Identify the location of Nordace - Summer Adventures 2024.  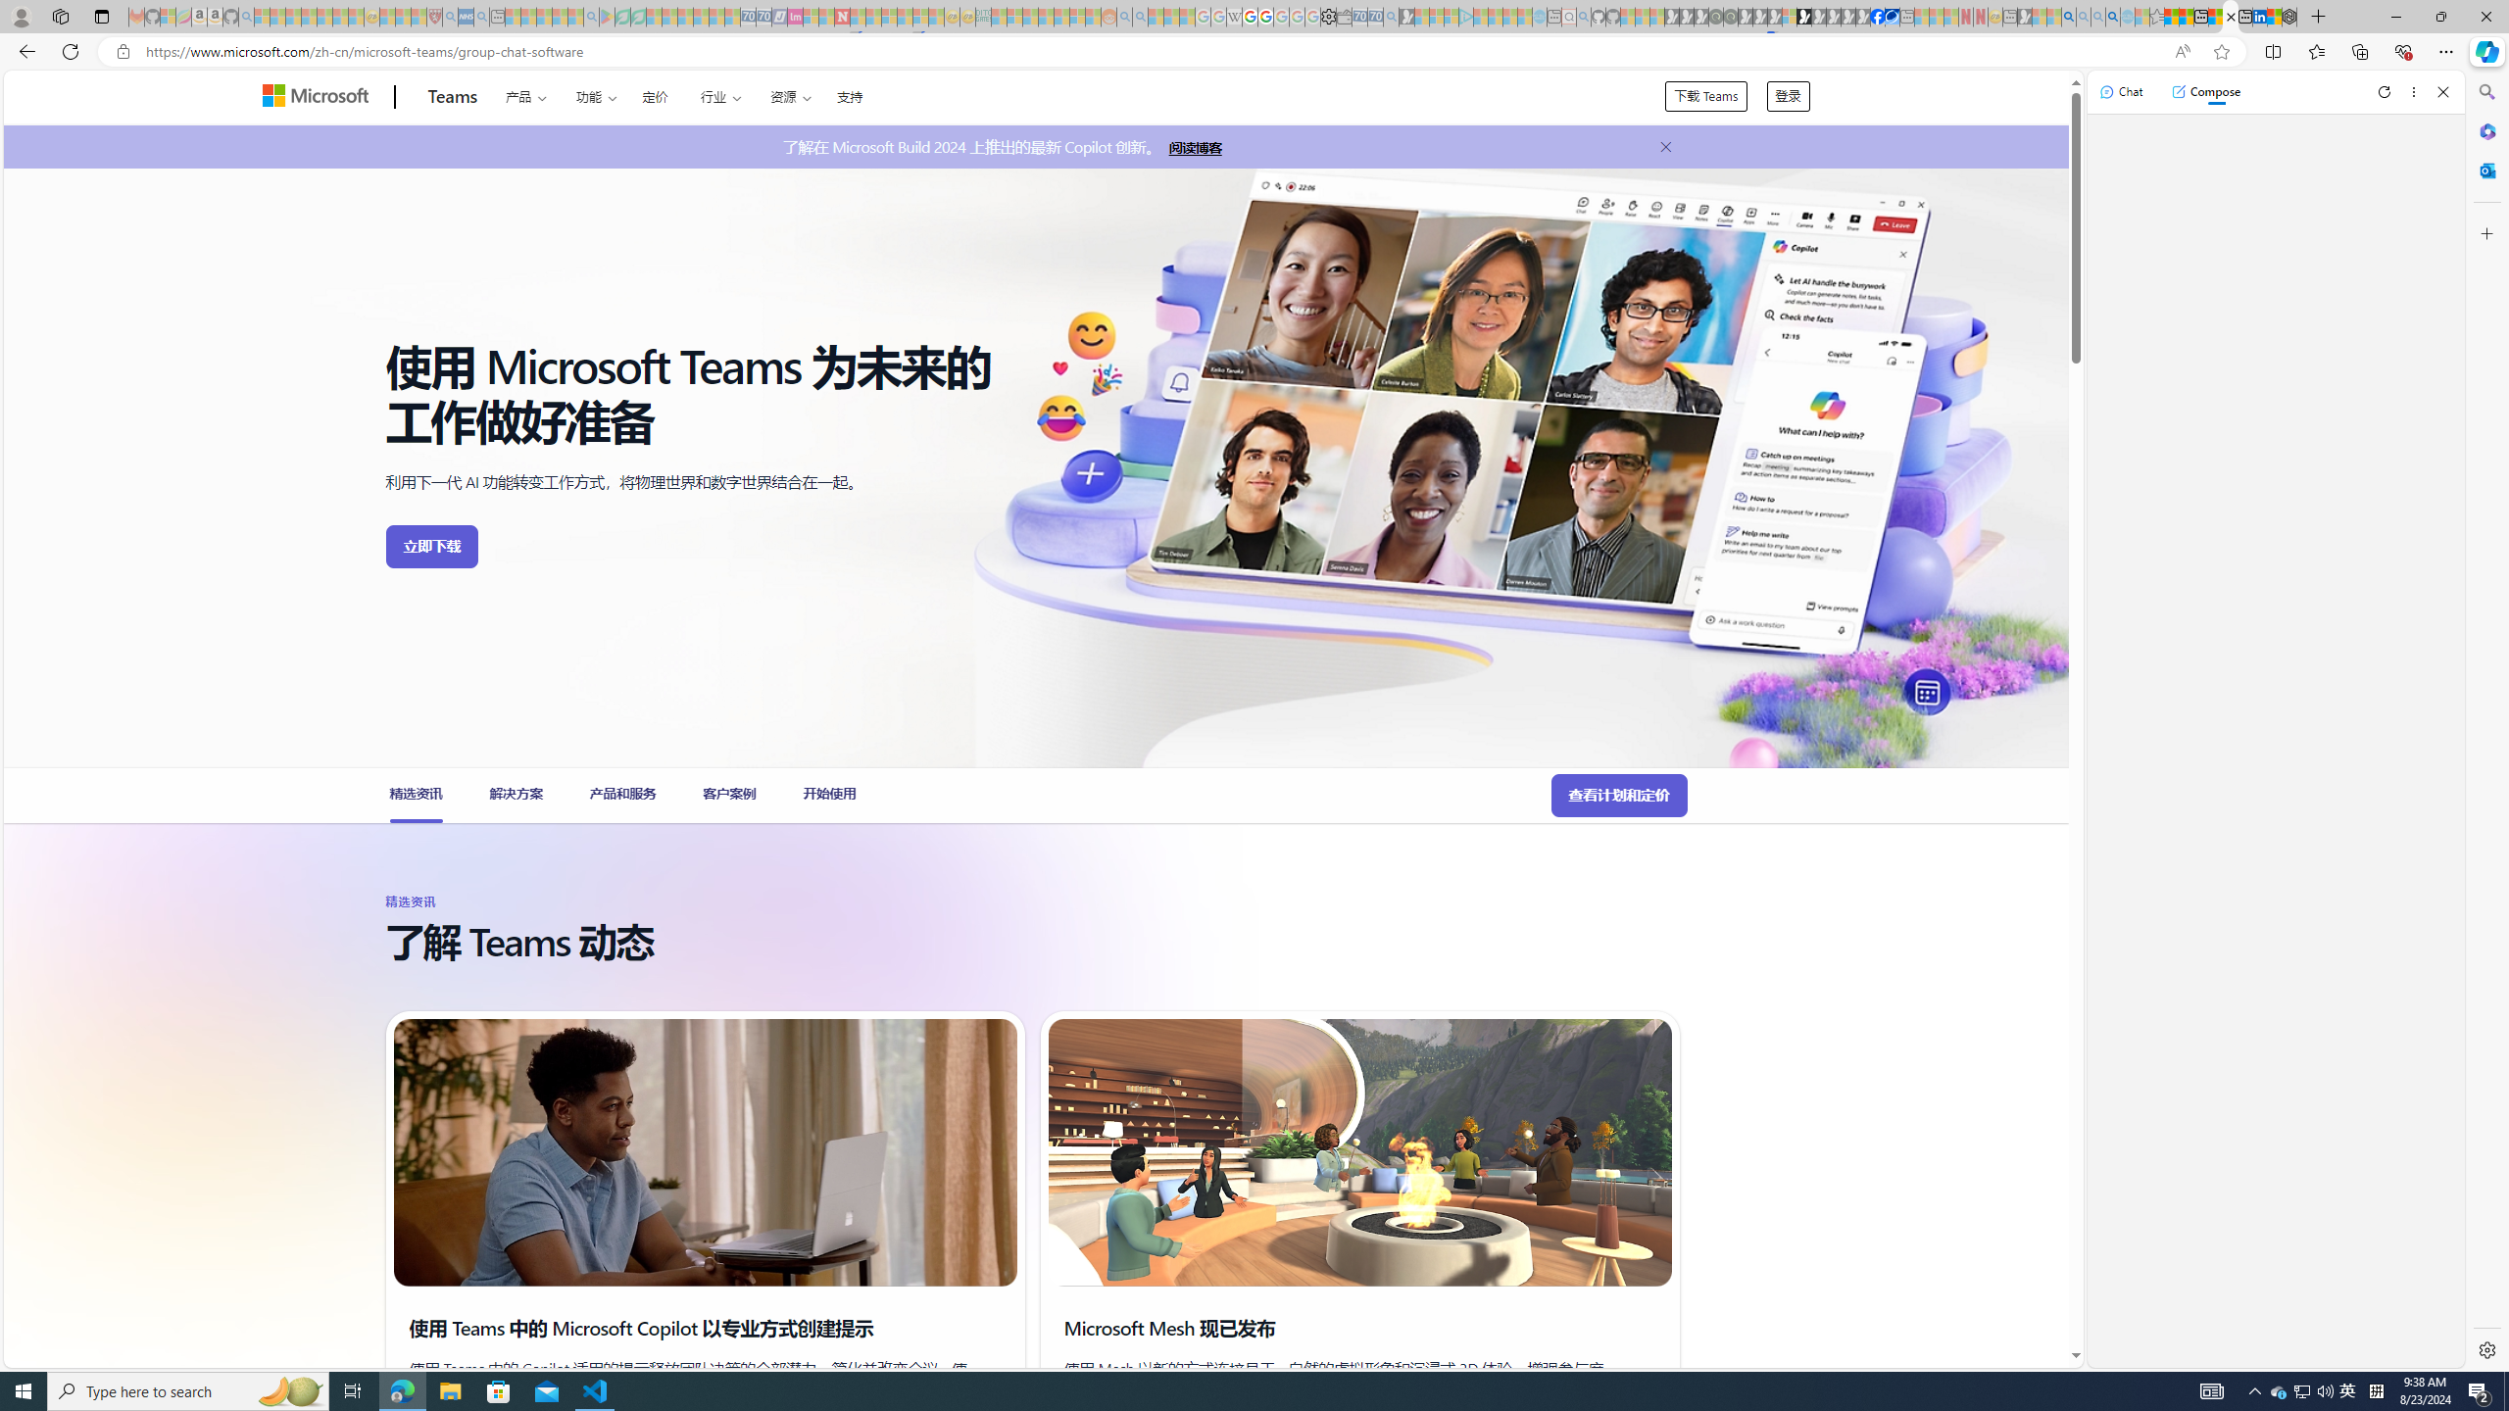
(2289, 17).